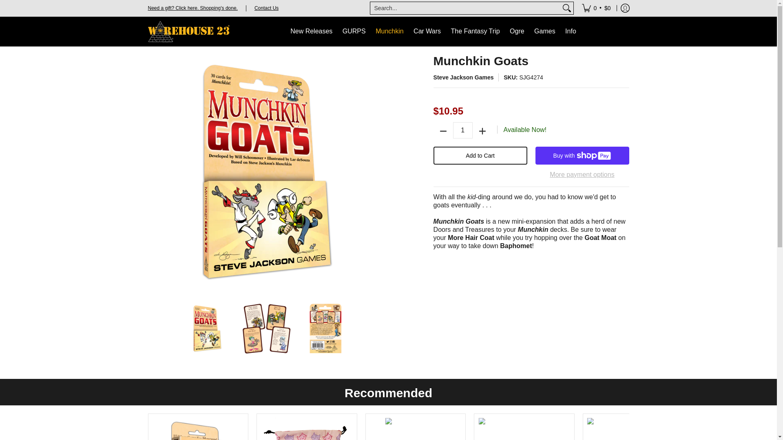 The height and width of the screenshot is (440, 783). I want to click on GURPS, so click(354, 32).